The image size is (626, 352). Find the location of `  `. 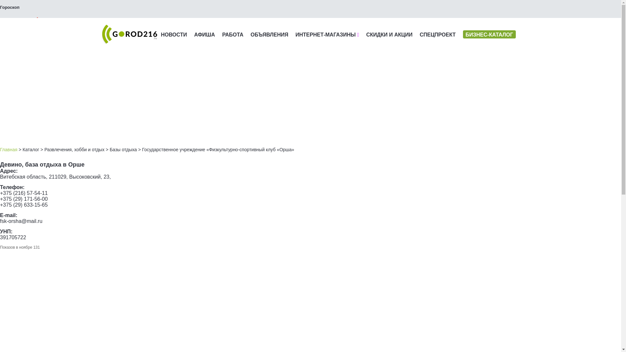

   is located at coordinates (21, 22).